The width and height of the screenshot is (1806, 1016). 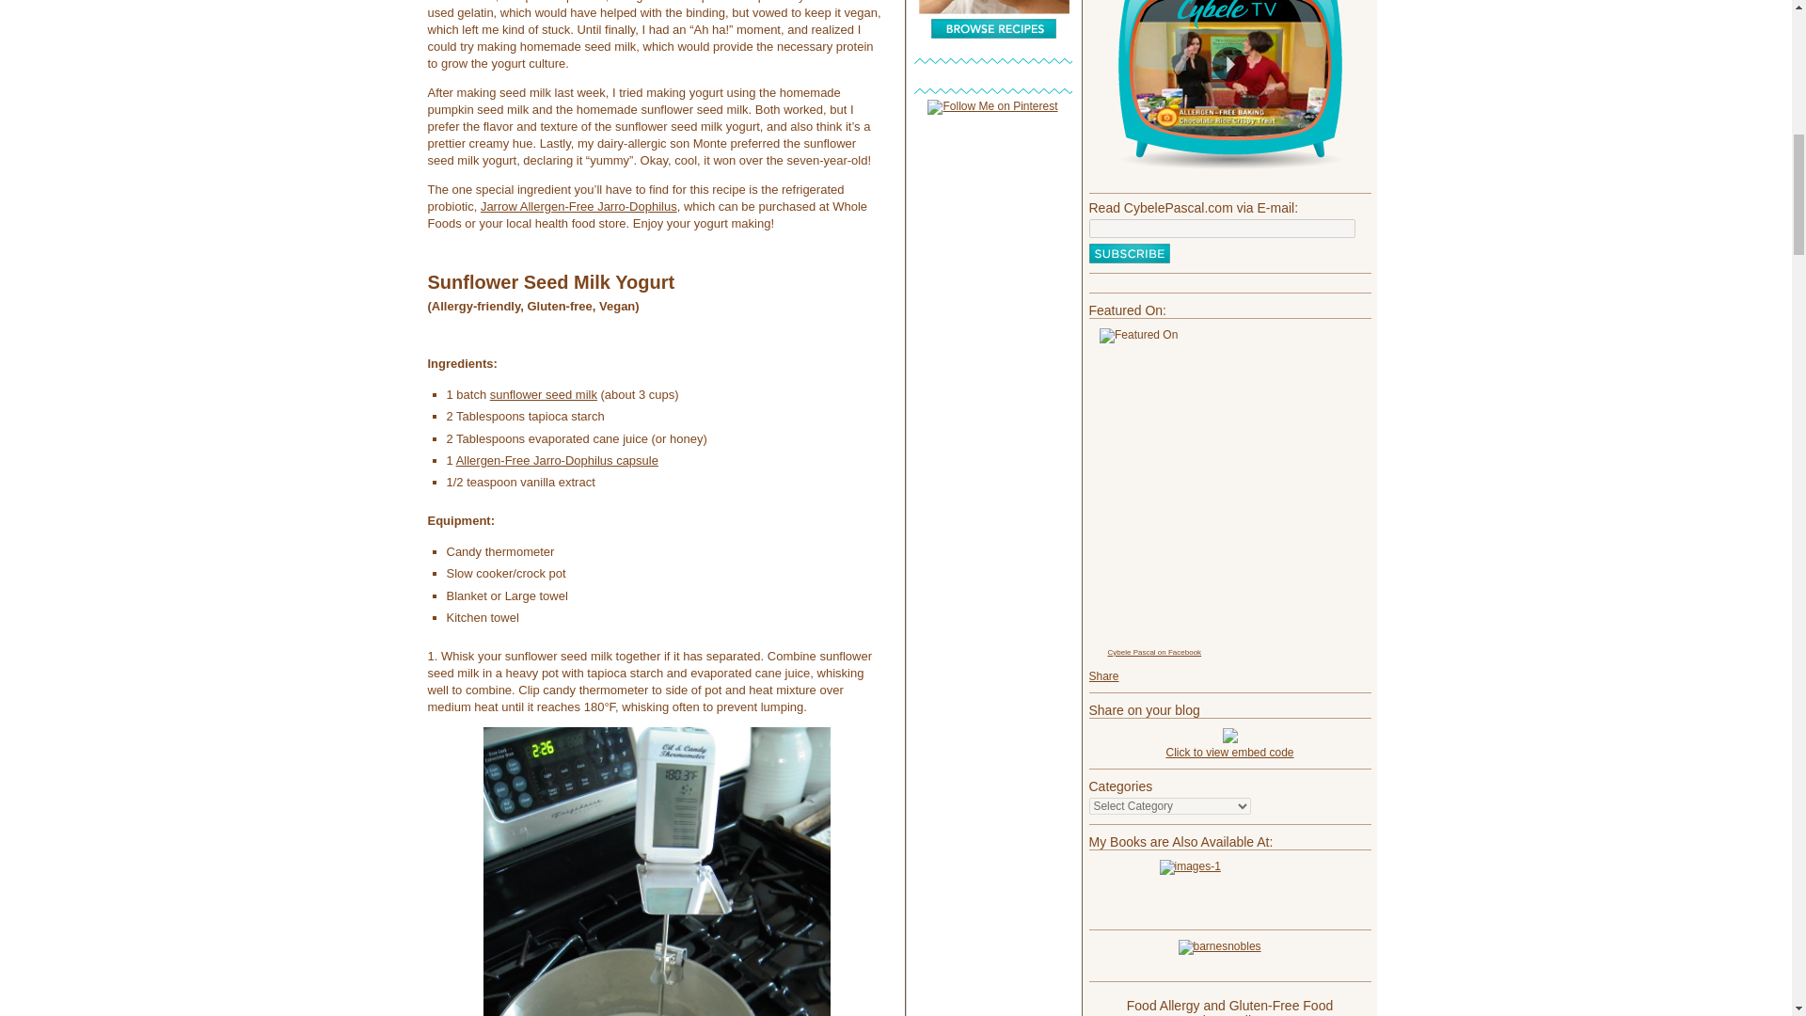 I want to click on images-1, so click(x=1229, y=890).